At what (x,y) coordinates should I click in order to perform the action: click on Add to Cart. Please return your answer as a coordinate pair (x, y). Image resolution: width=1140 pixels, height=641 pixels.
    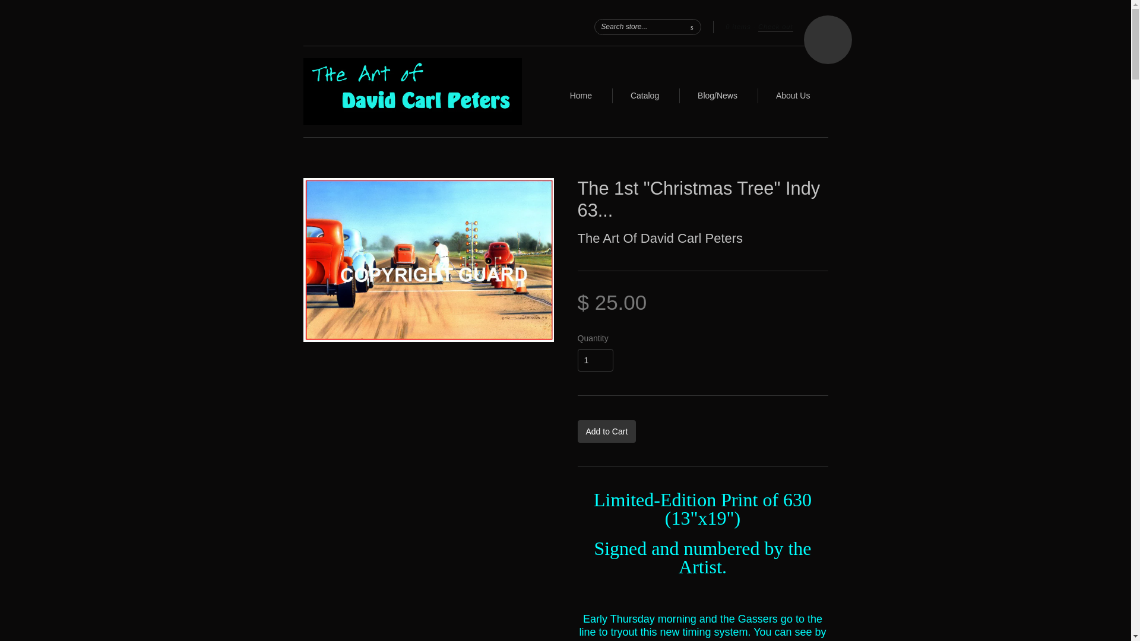
    Looking at the image, I should click on (606, 431).